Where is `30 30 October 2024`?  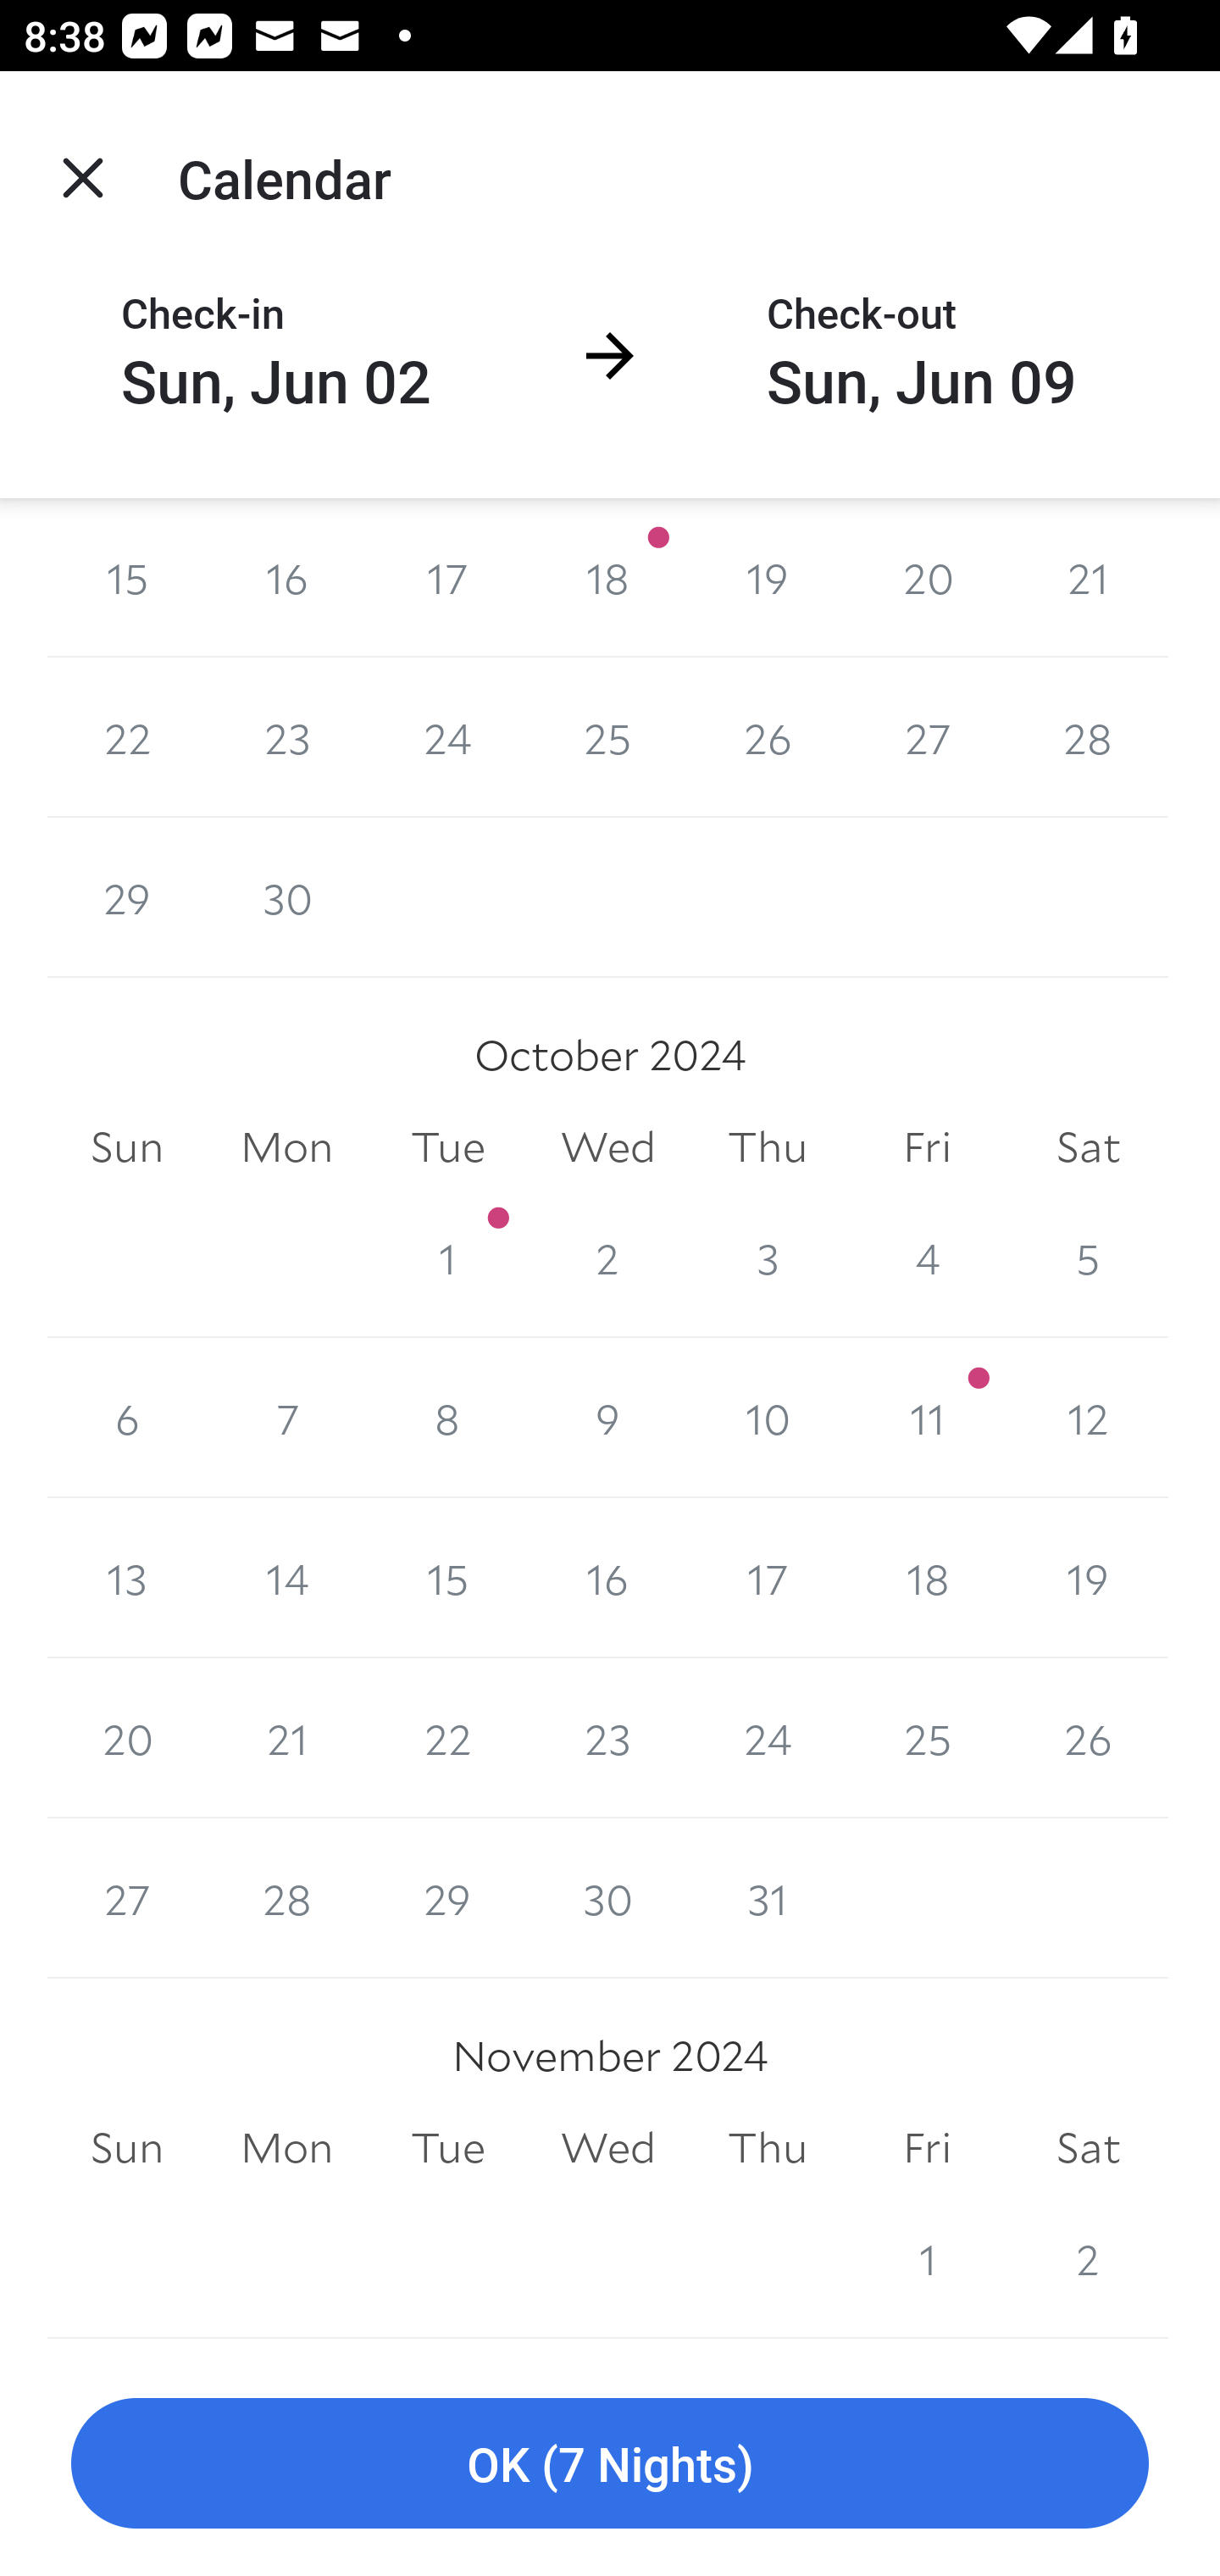
30 30 October 2024 is located at coordinates (608, 1898).